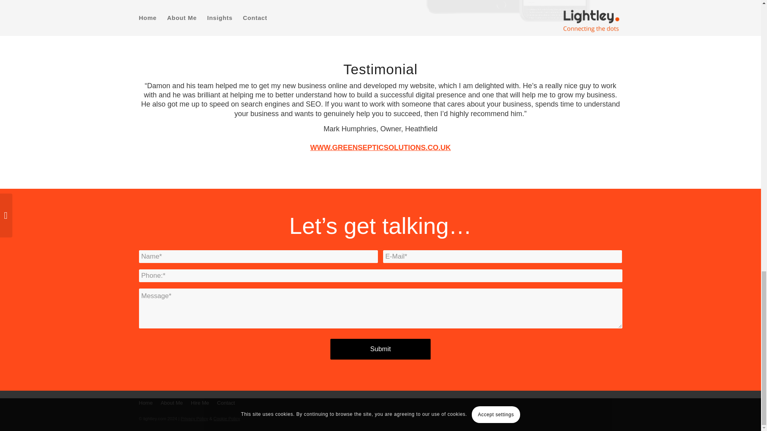 The height and width of the screenshot is (431, 767). Describe the element at coordinates (150, 403) in the screenshot. I see `Home` at that location.